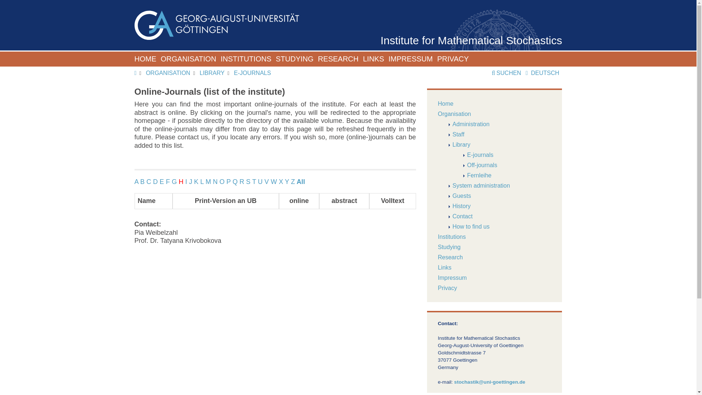 The image size is (702, 395). What do you see at coordinates (294, 59) in the screenshot?
I see `STUDYING` at bounding box center [294, 59].